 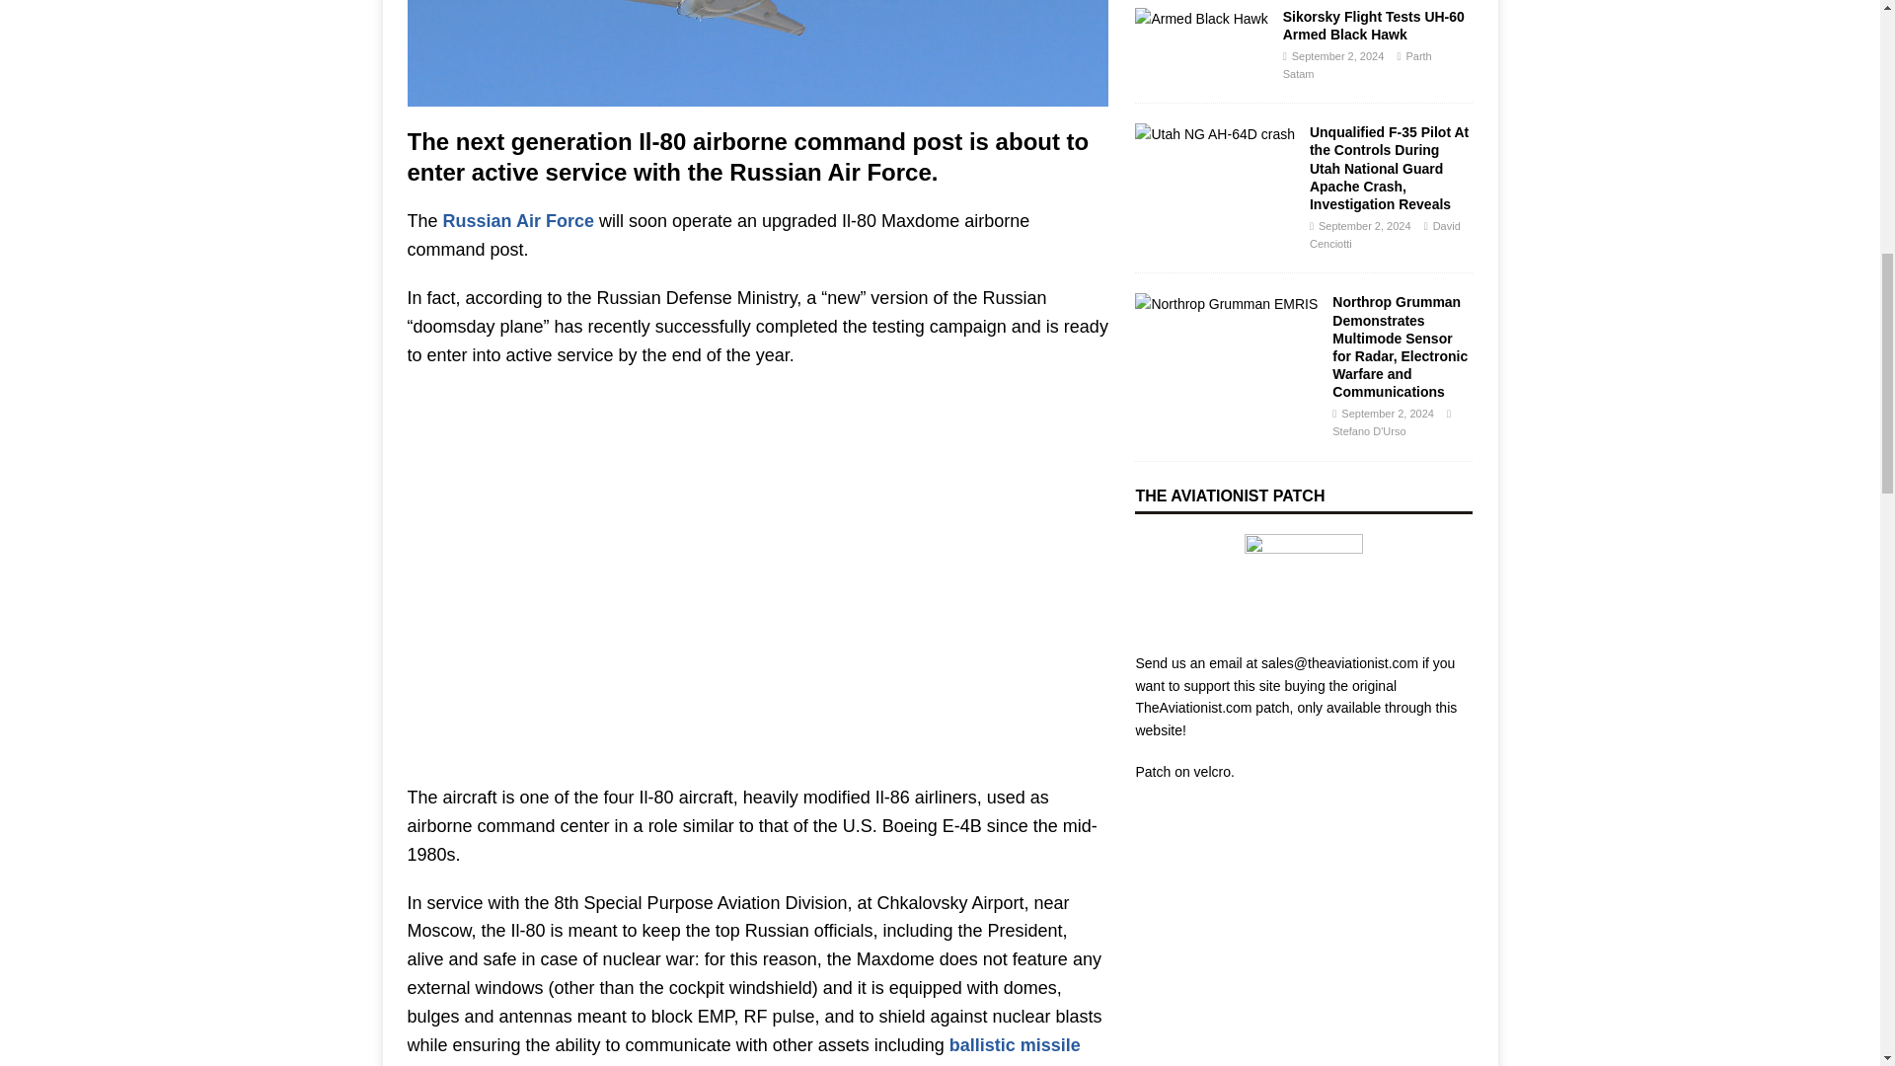 I want to click on Russian Air Force, so click(x=519, y=221).